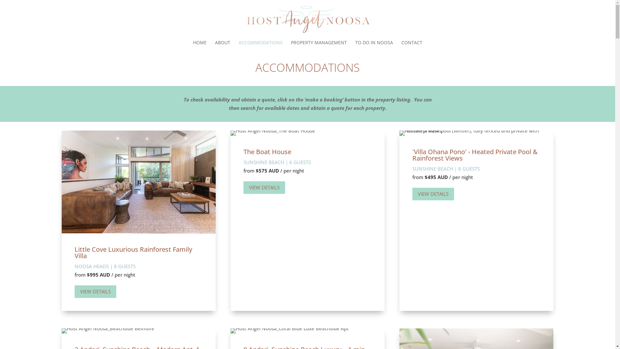 The image size is (620, 349). What do you see at coordinates (290, 331) in the screenshot?
I see `HostAngelNoosa_8Andari_01` at bounding box center [290, 331].